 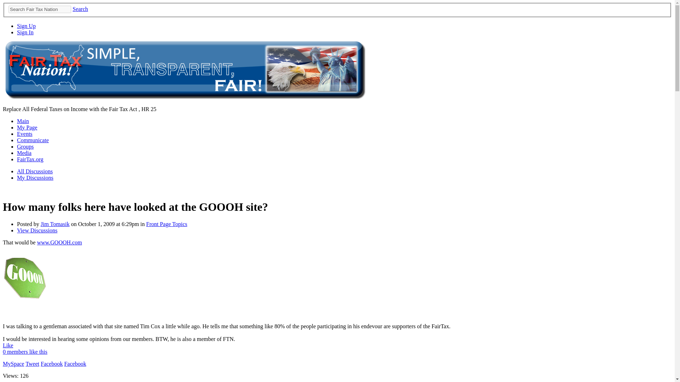 I want to click on Search, so click(x=80, y=9).